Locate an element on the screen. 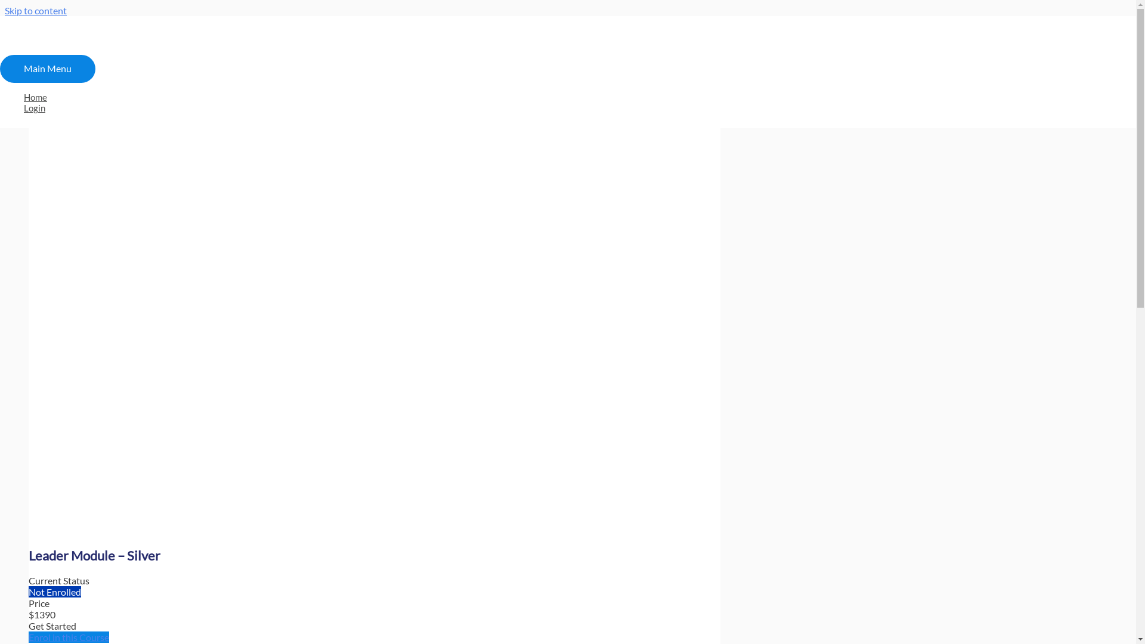  Enrol in this Course is located at coordinates (69, 637).